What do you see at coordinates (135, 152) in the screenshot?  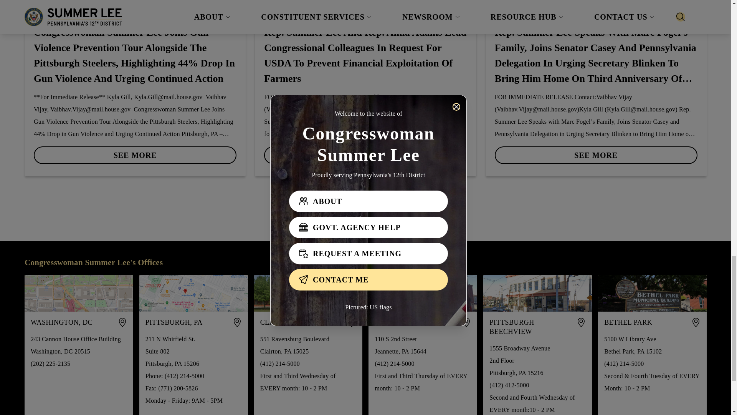 I see `SEE MORE` at bounding box center [135, 152].